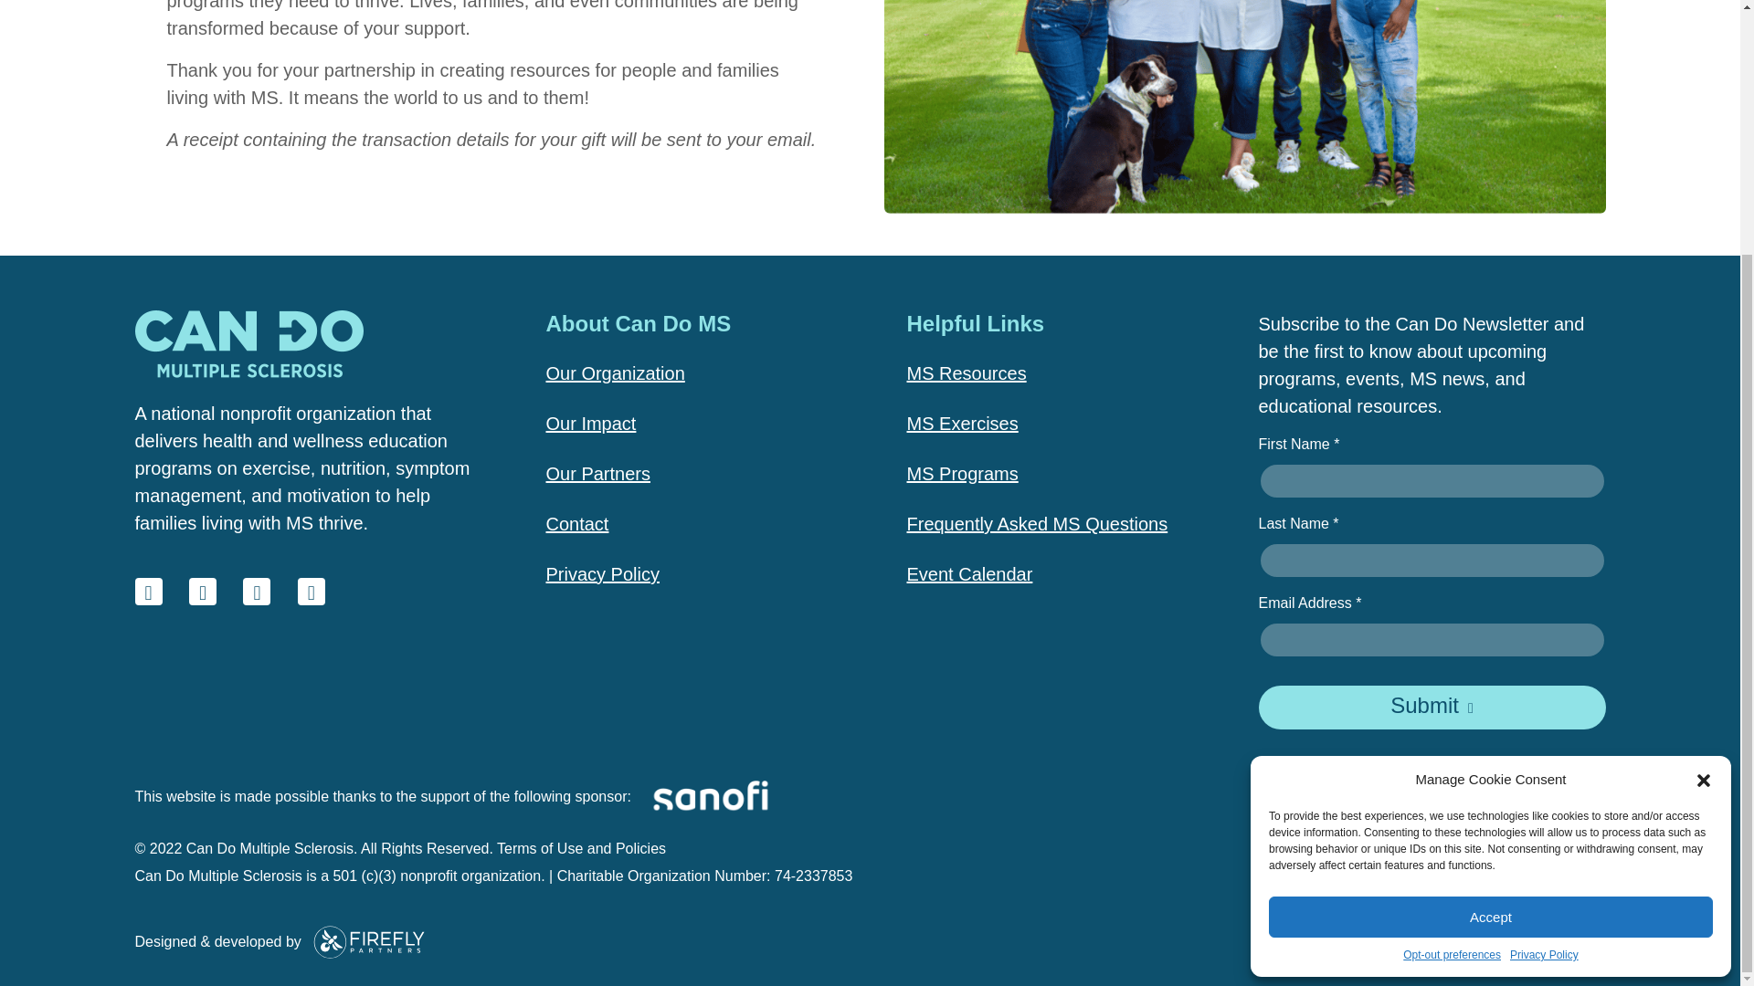 This screenshot has height=986, width=1754. I want to click on Privacy Policy, so click(1544, 624).